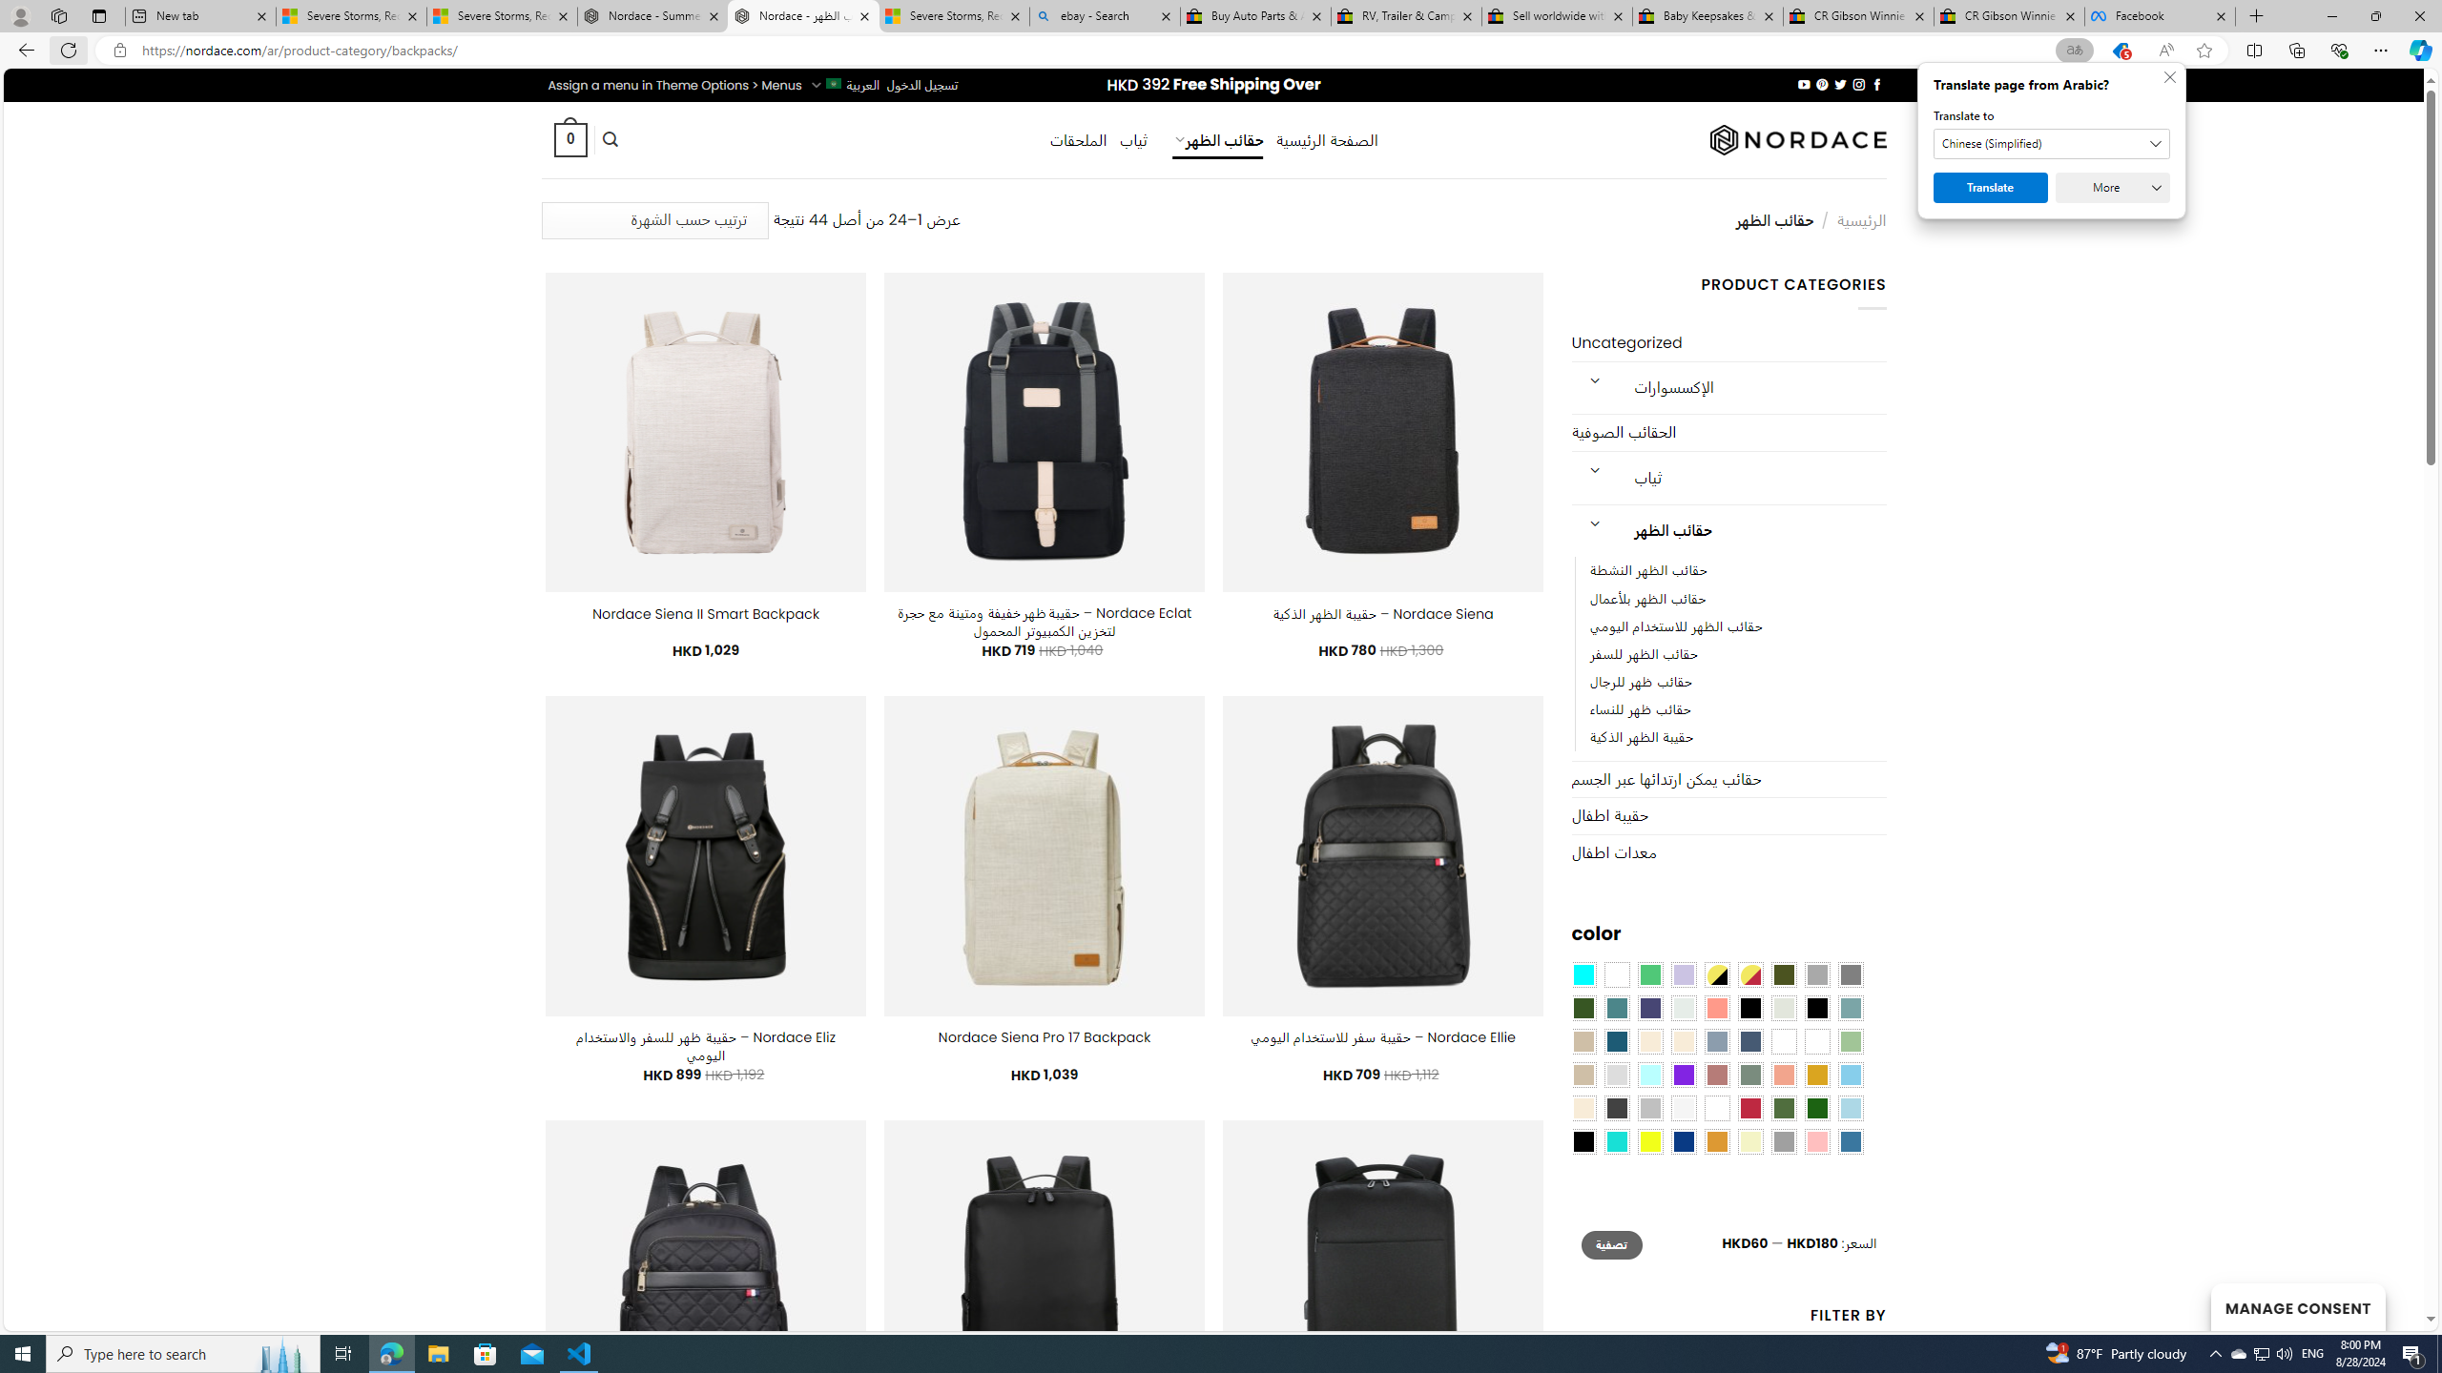  I want to click on Sage, so click(1750, 1075).